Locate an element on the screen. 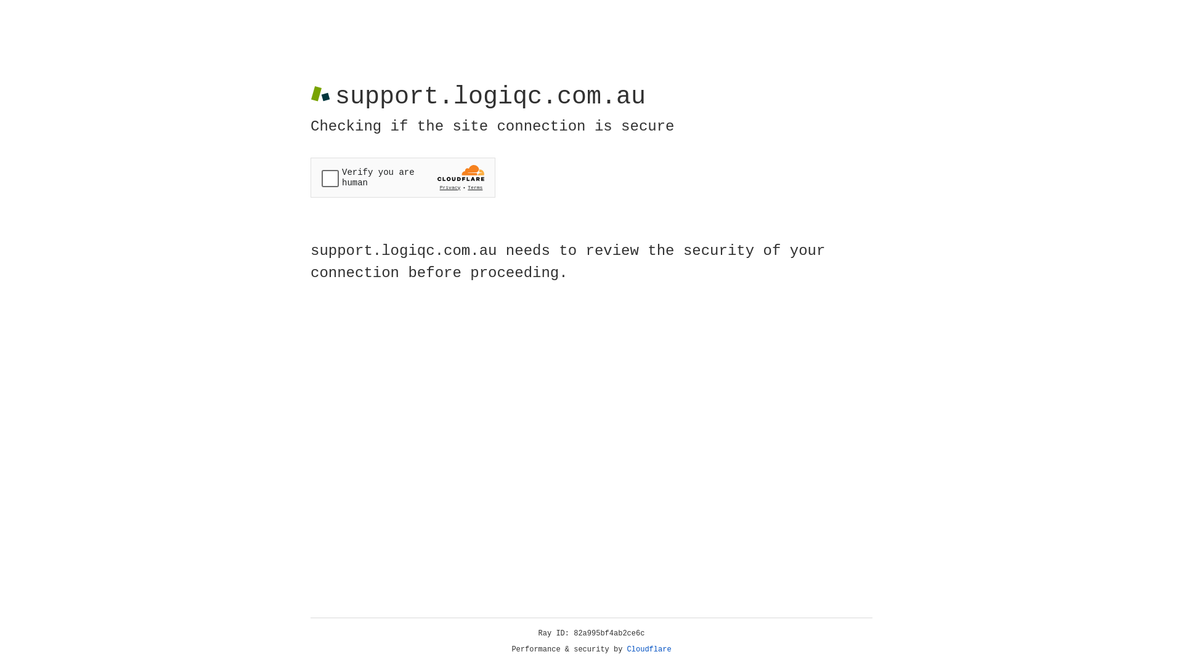 This screenshot has width=1183, height=665. Cloudflare is located at coordinates (649, 650).